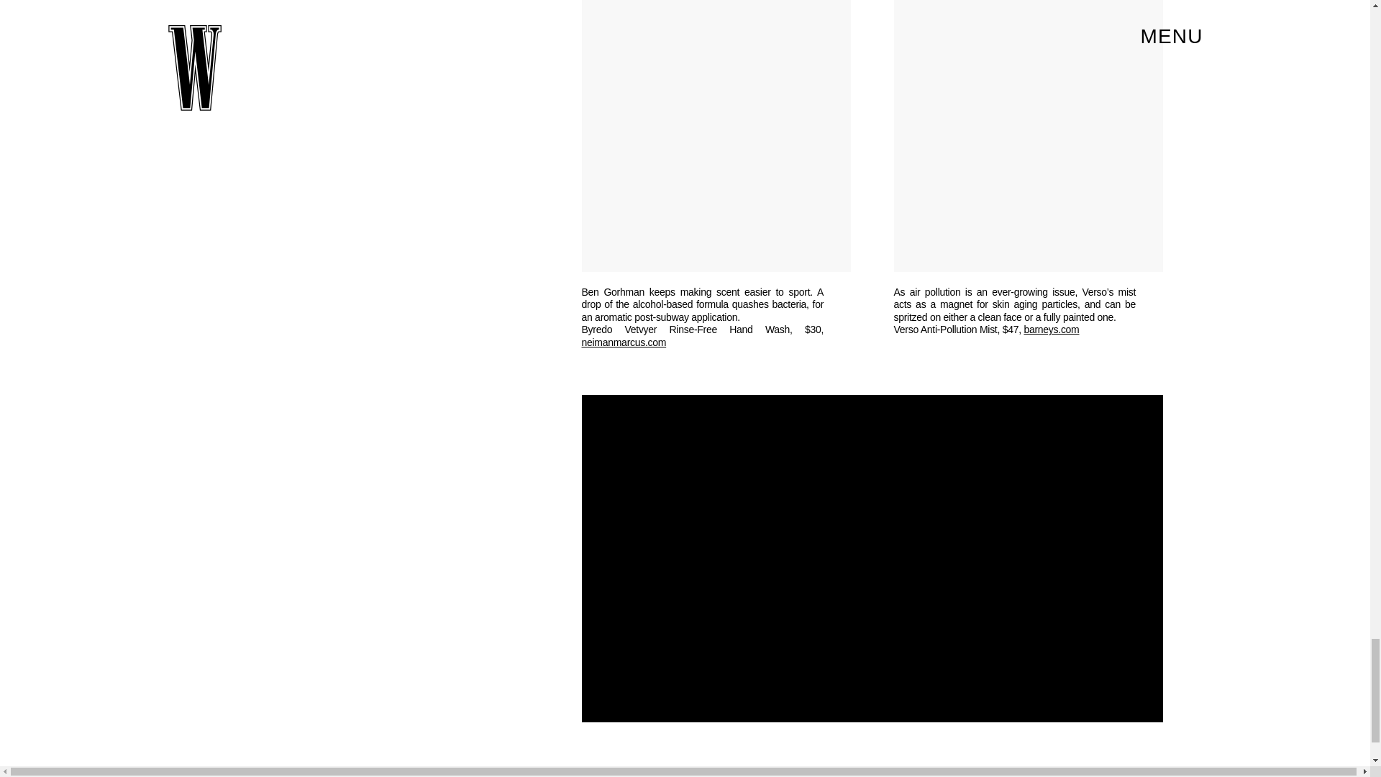  What do you see at coordinates (623, 342) in the screenshot?
I see `neimanmarcus.com` at bounding box center [623, 342].